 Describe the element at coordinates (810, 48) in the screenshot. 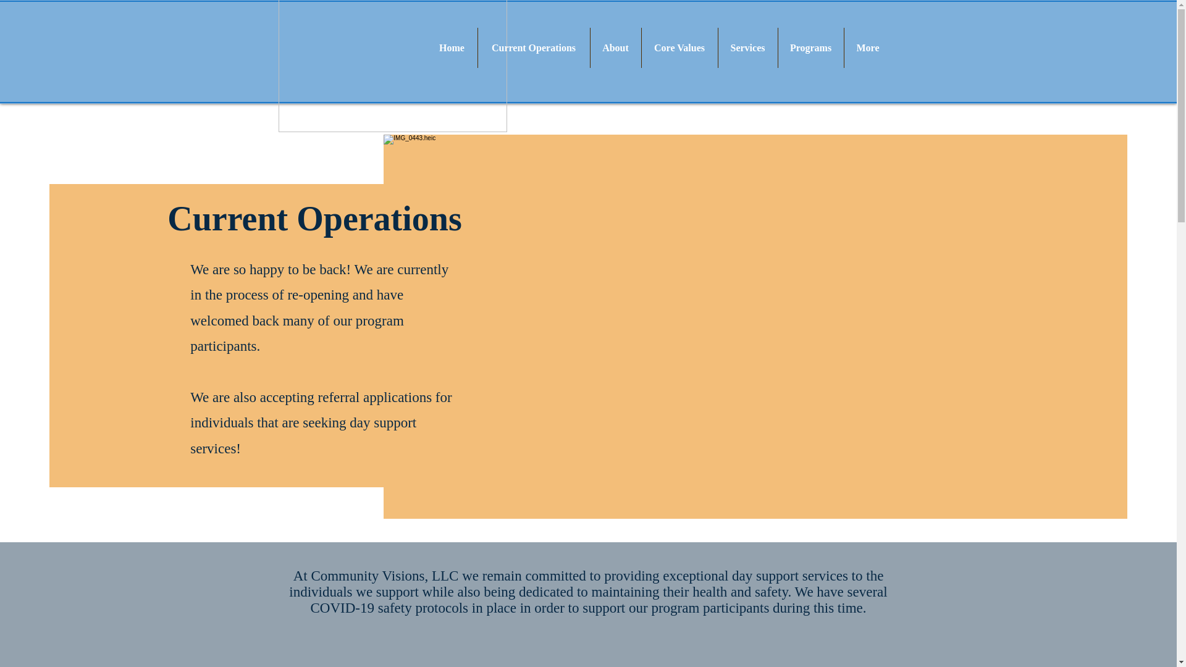

I see `Programs` at that location.